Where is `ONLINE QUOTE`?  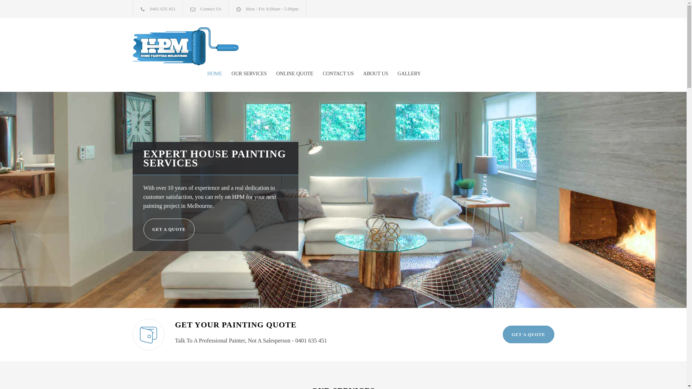 ONLINE QUOTE is located at coordinates (290, 74).